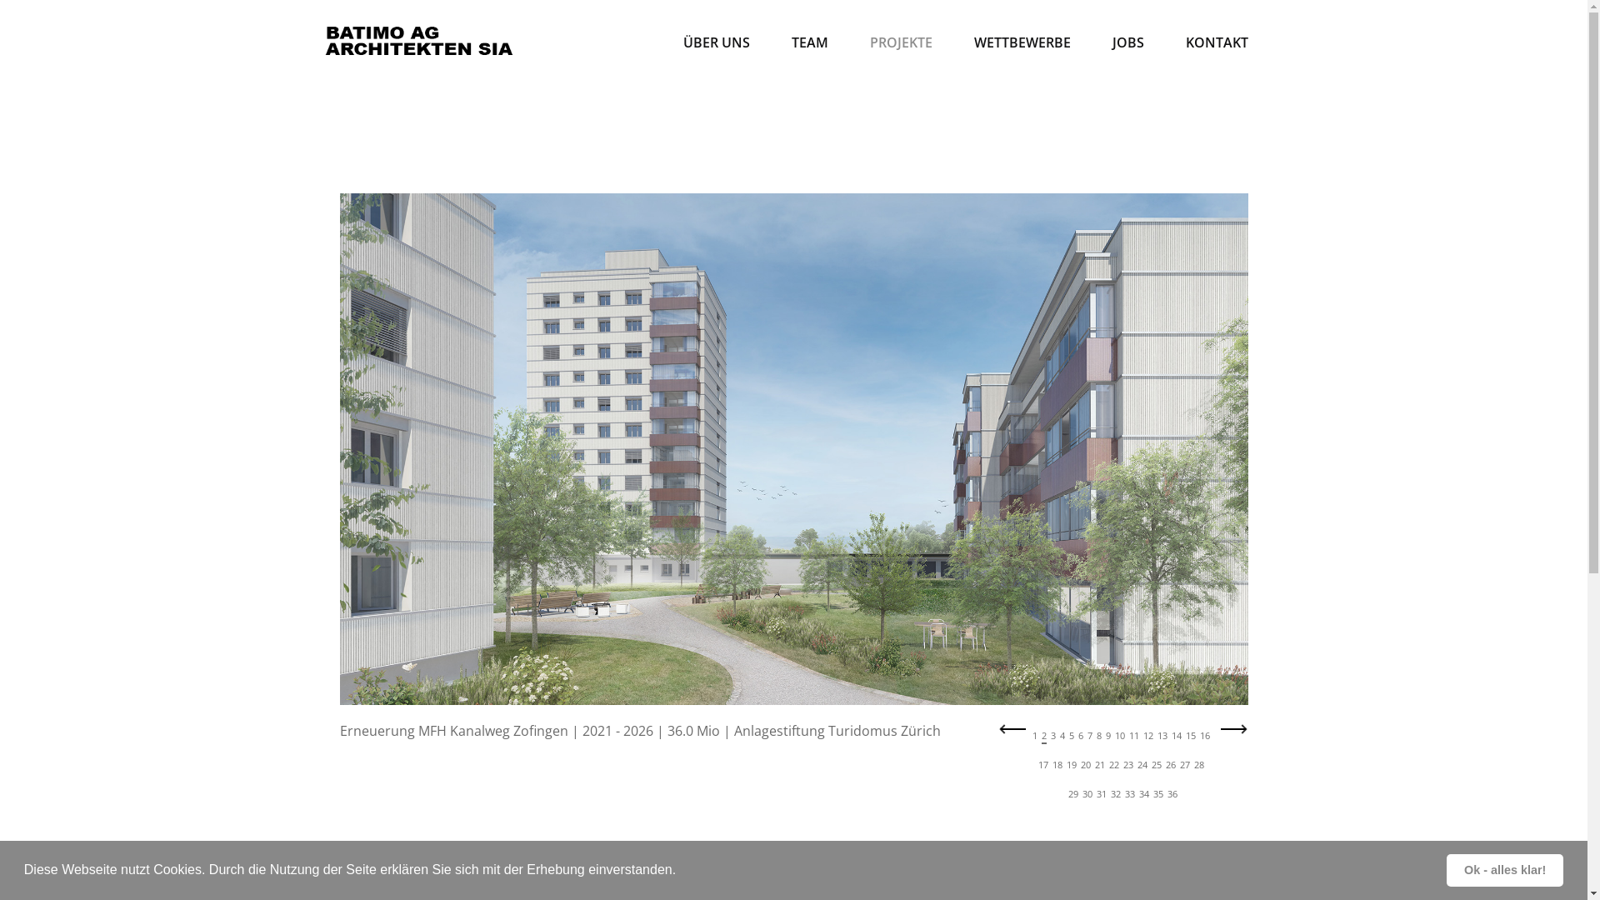  Describe the element at coordinates (1162, 737) in the screenshot. I see `13` at that location.